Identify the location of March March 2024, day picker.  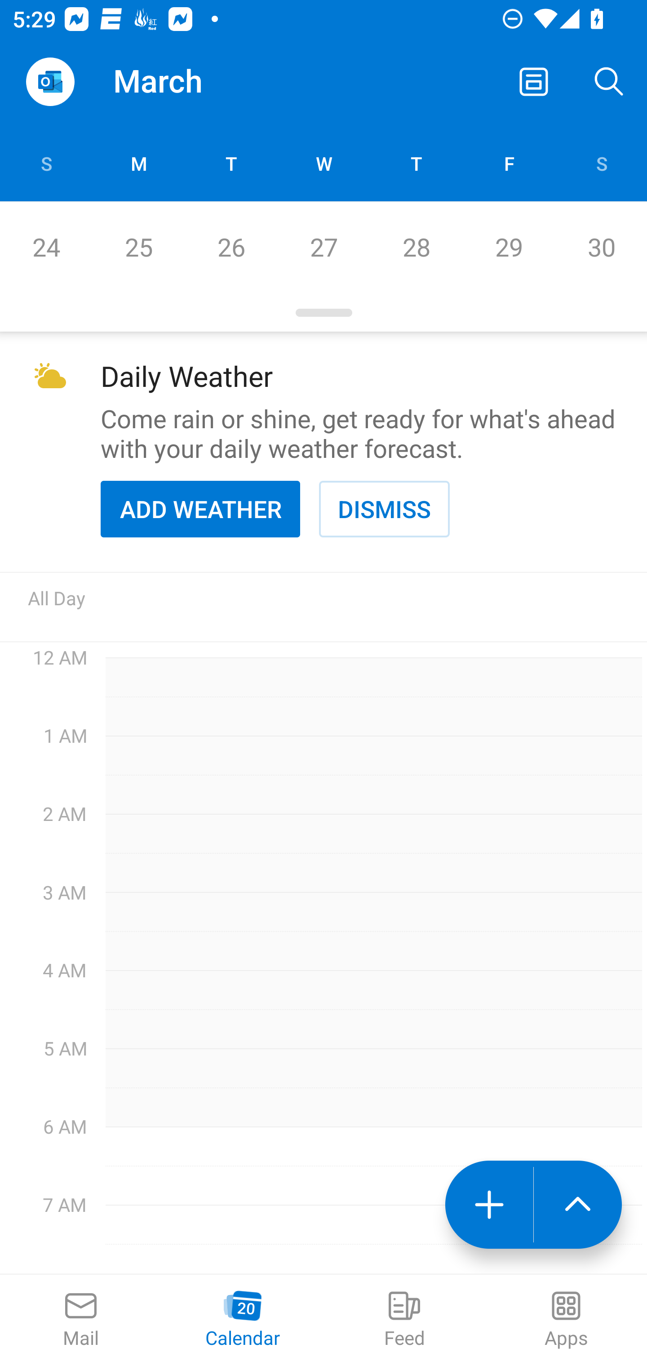
(182, 82).